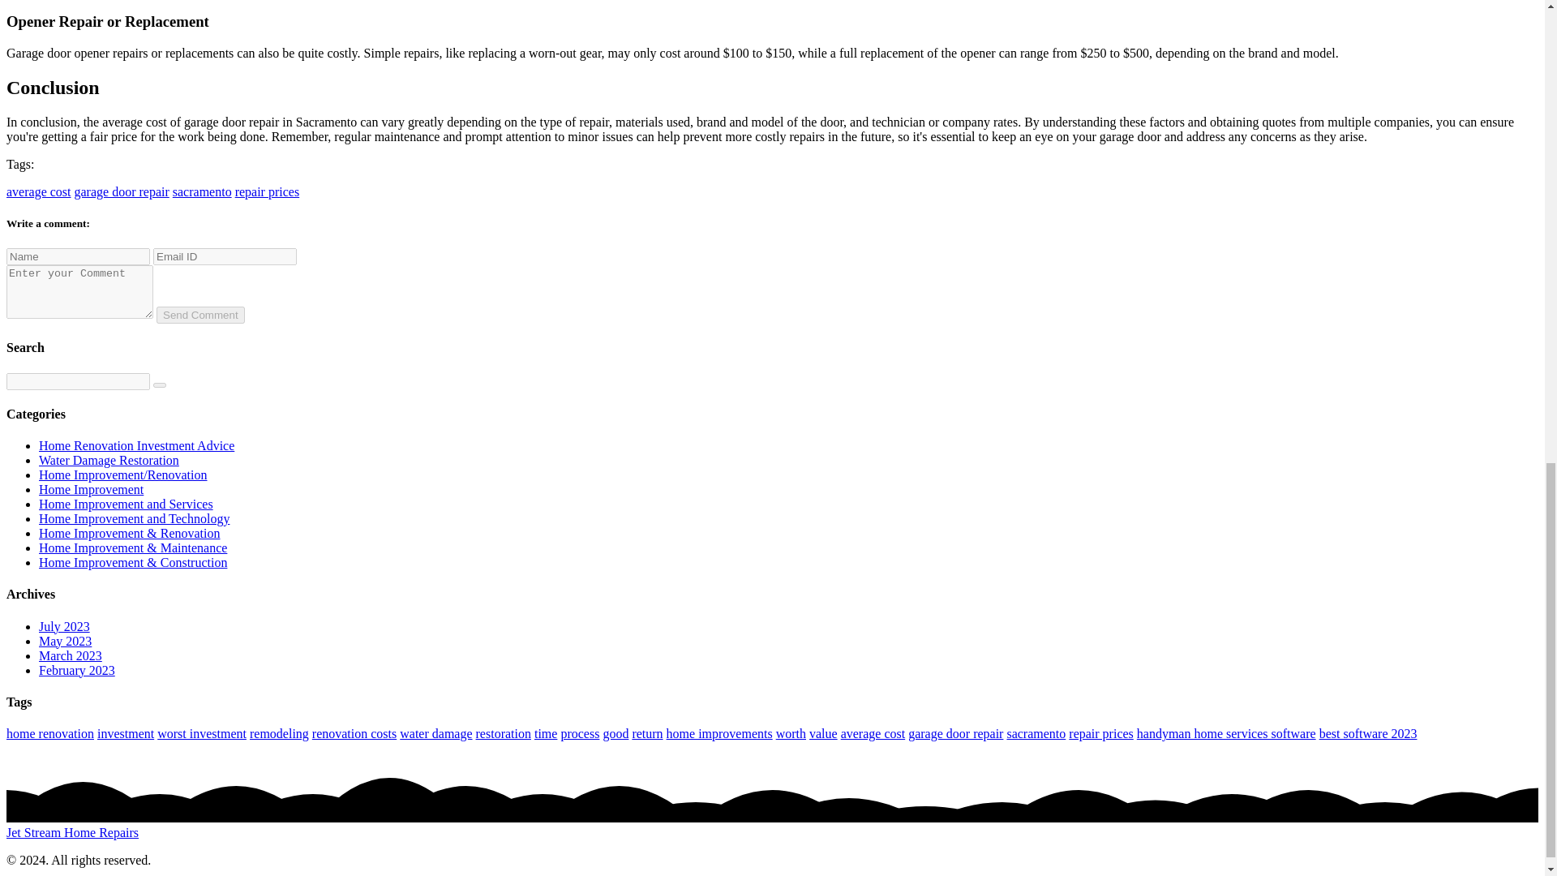  What do you see at coordinates (279, 733) in the screenshot?
I see `remodeling` at bounding box center [279, 733].